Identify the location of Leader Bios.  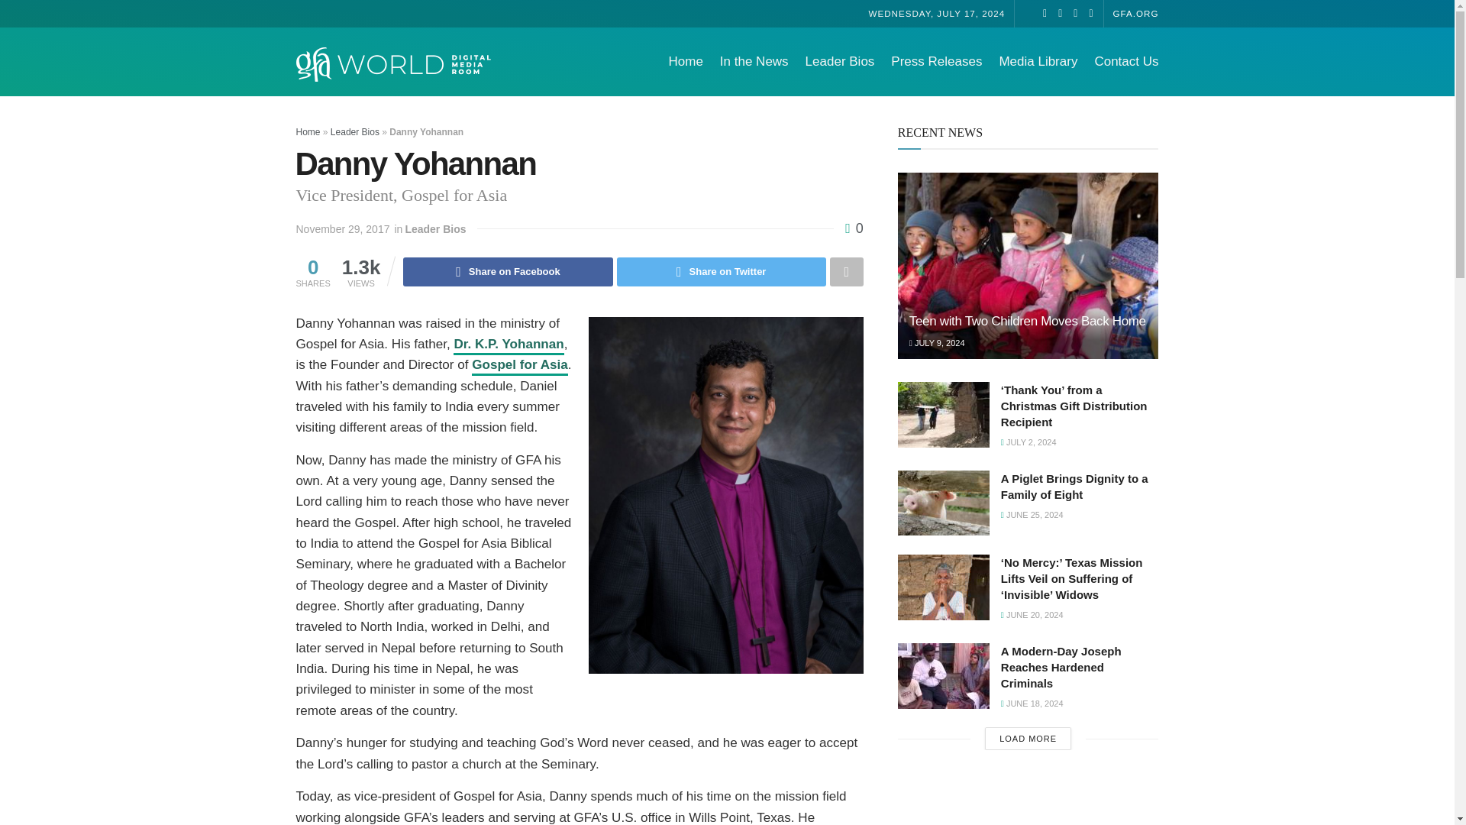
(435, 228).